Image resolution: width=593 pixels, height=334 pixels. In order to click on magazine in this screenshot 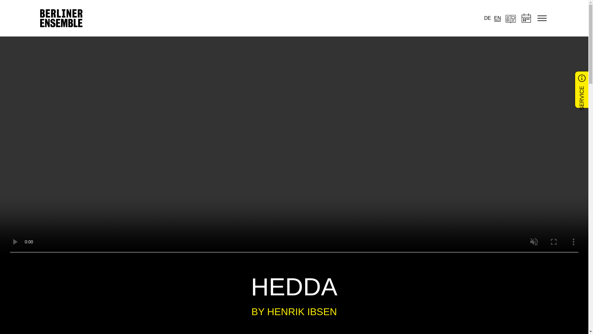, I will do `click(511, 18)`.